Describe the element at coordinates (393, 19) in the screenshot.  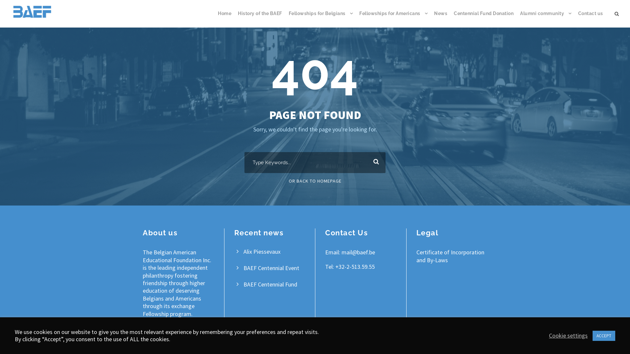
I see `Fellowships for Americans` at that location.